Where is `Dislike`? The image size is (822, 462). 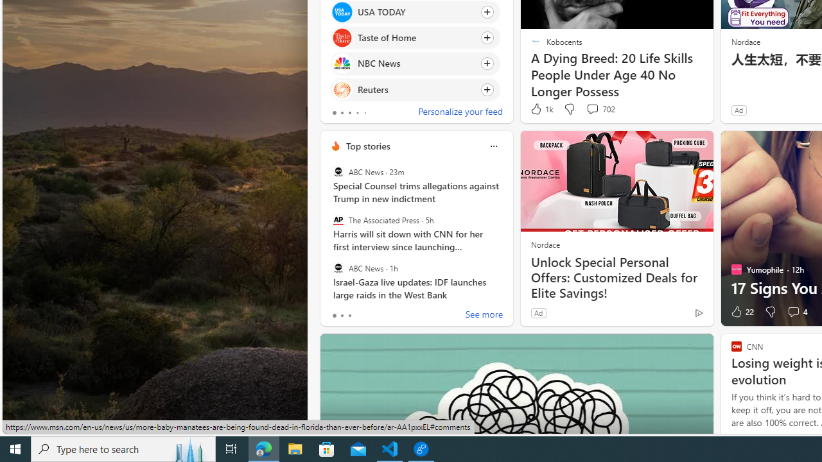
Dislike is located at coordinates (771, 312).